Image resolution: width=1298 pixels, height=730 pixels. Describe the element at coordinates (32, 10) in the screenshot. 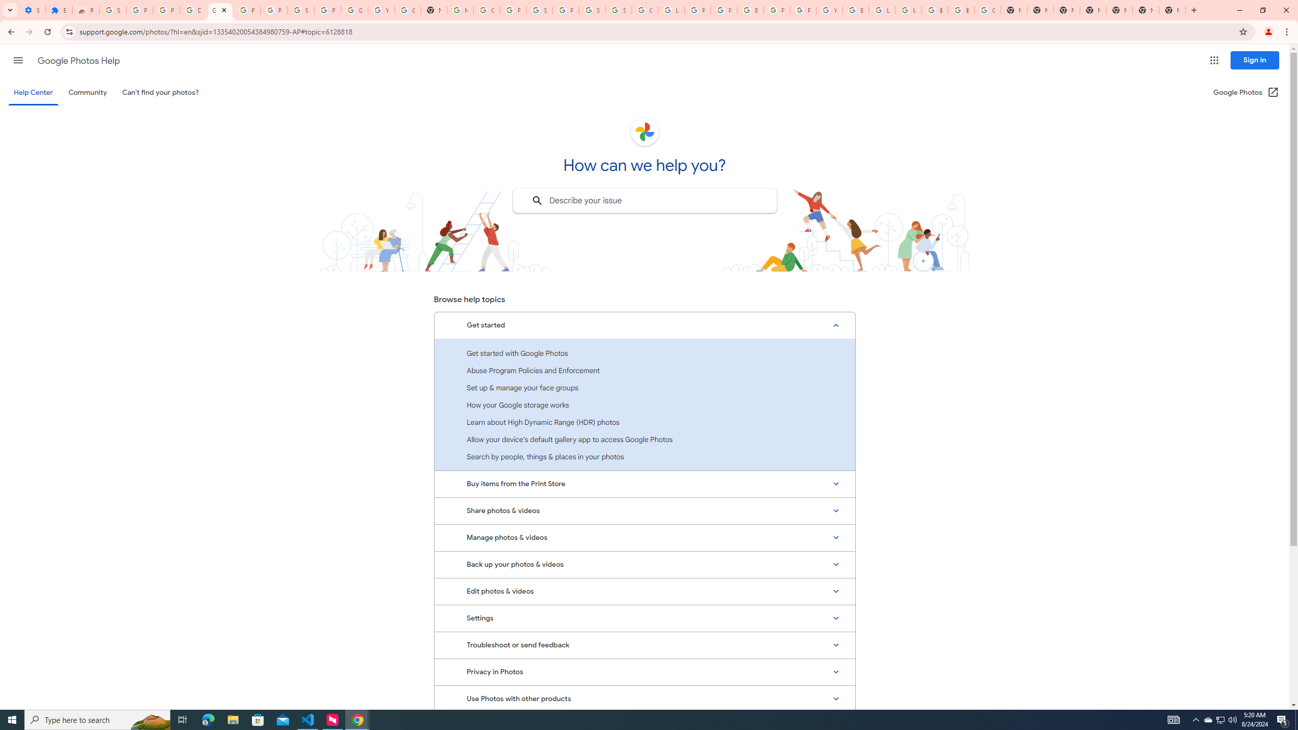

I see `Settings - On startup` at that location.